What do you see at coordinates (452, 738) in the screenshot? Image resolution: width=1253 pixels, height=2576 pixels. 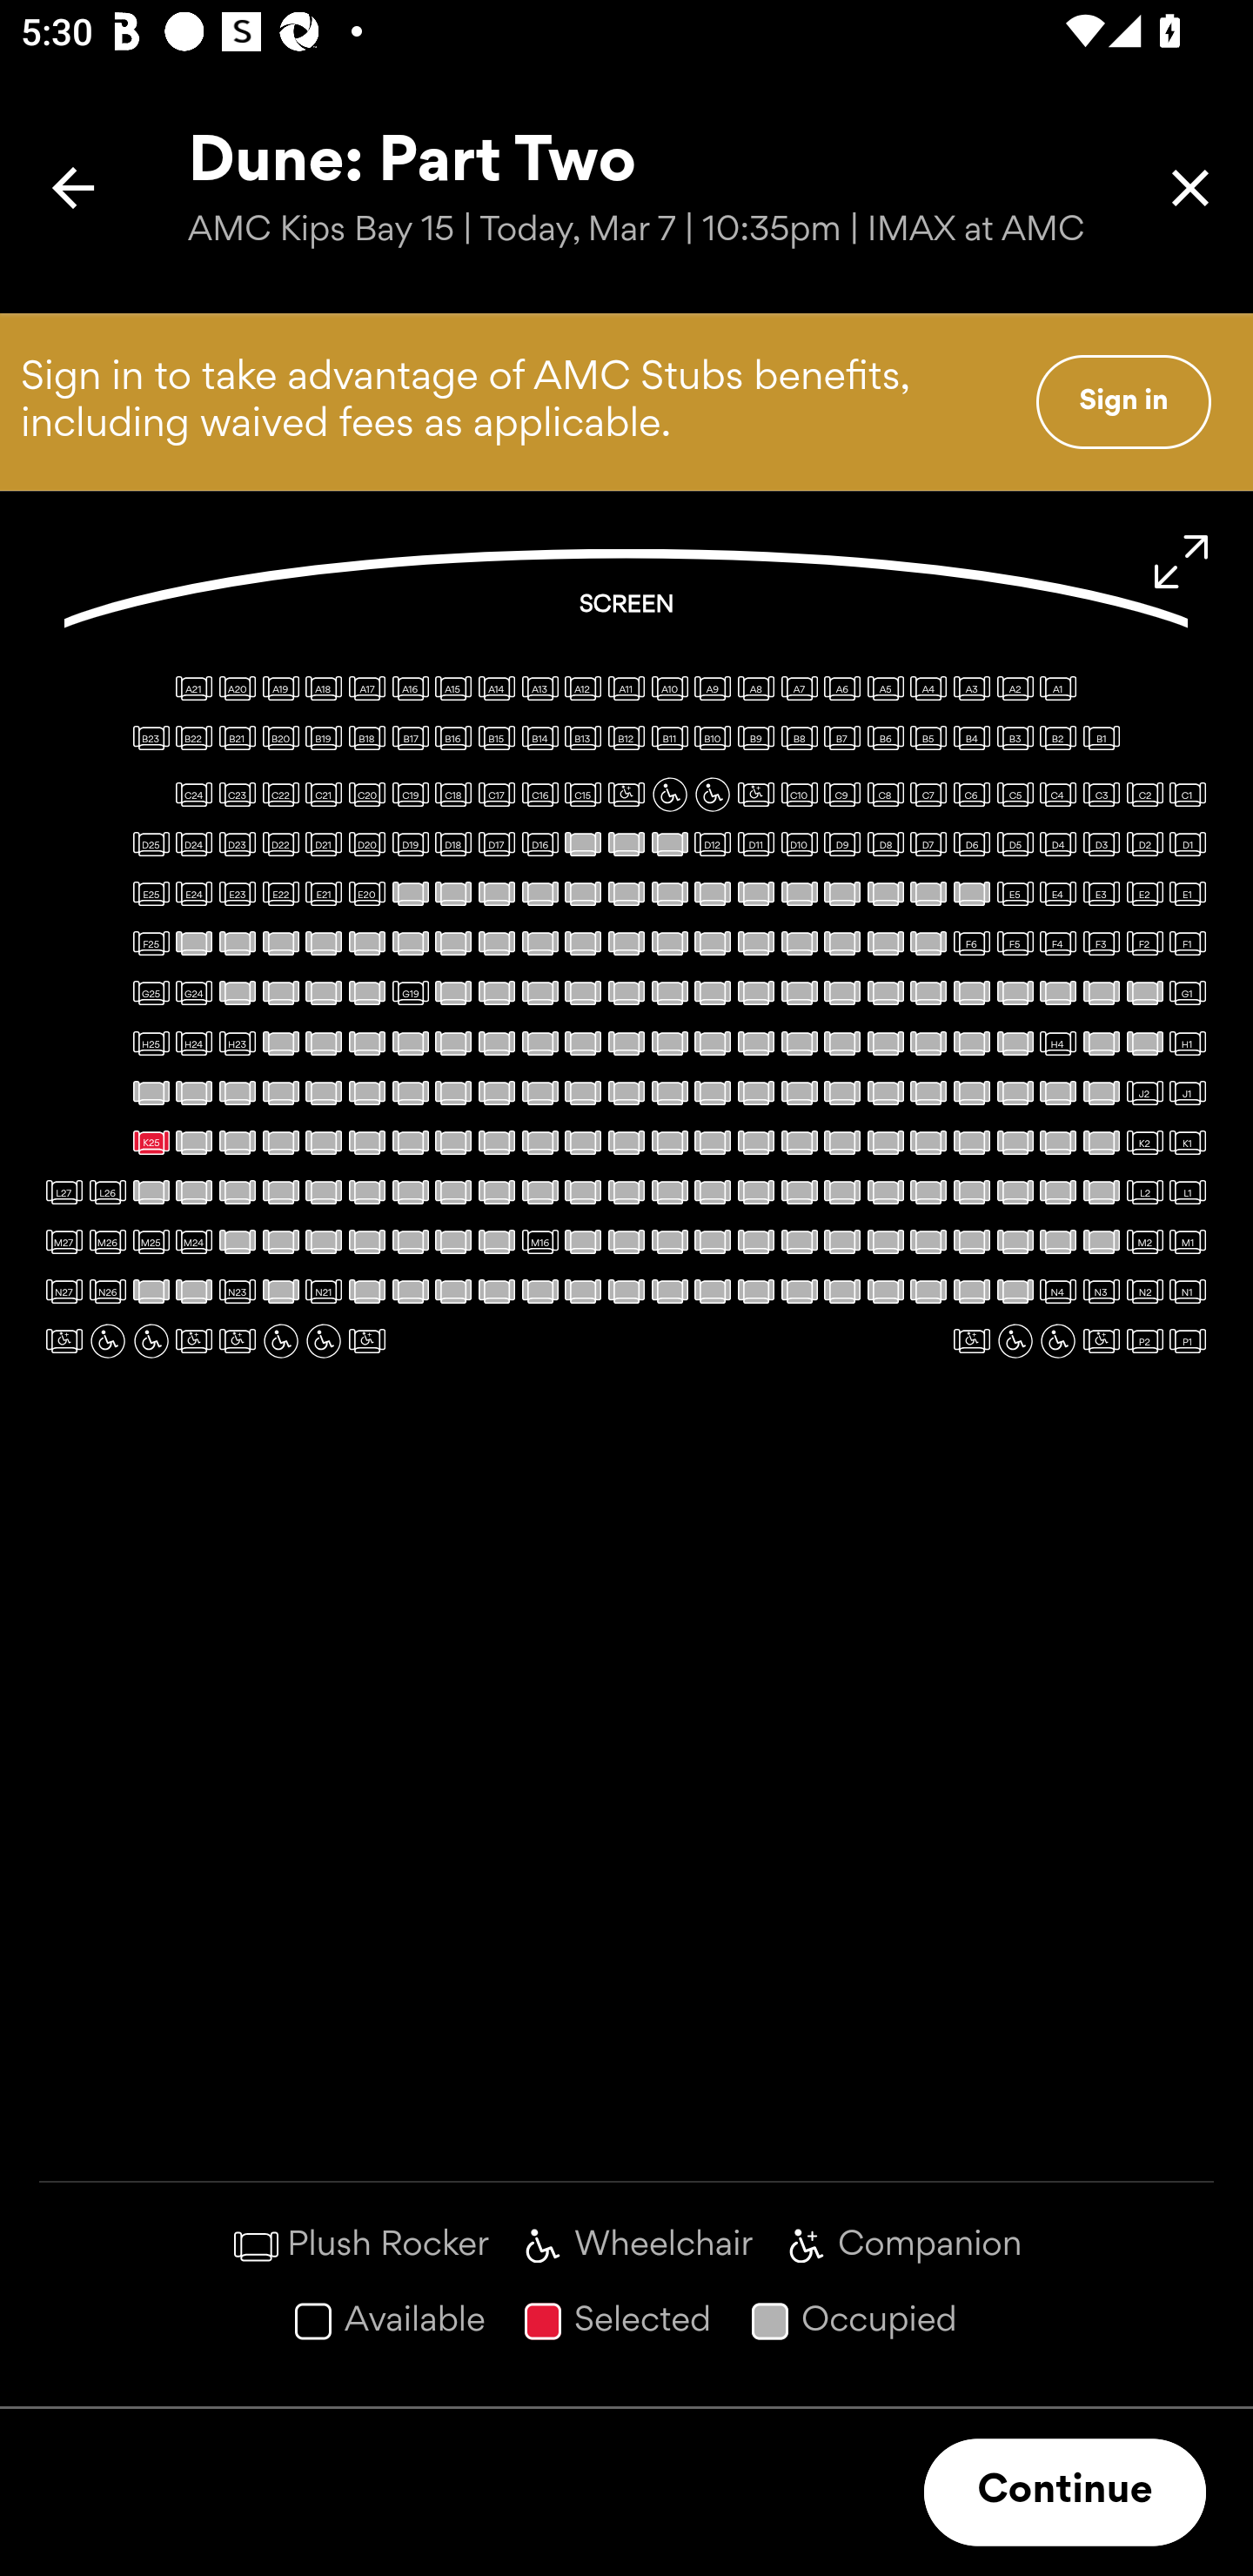 I see `B16, Regular seat, available` at bounding box center [452, 738].